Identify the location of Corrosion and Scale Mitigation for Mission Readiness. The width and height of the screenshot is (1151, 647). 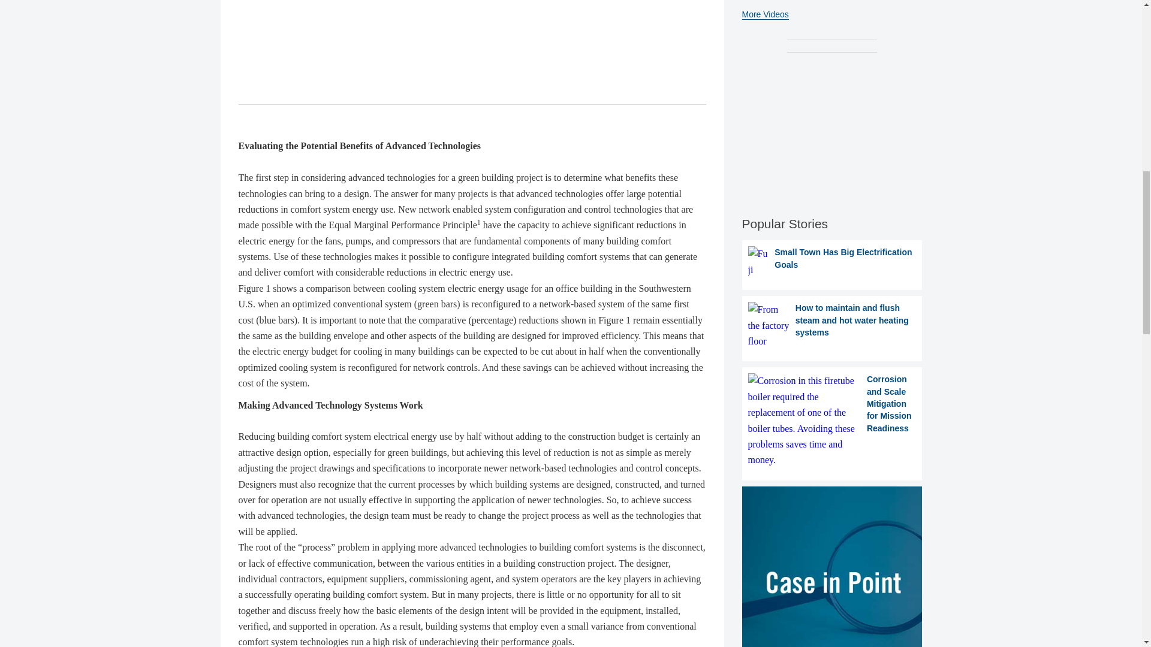
(832, 421).